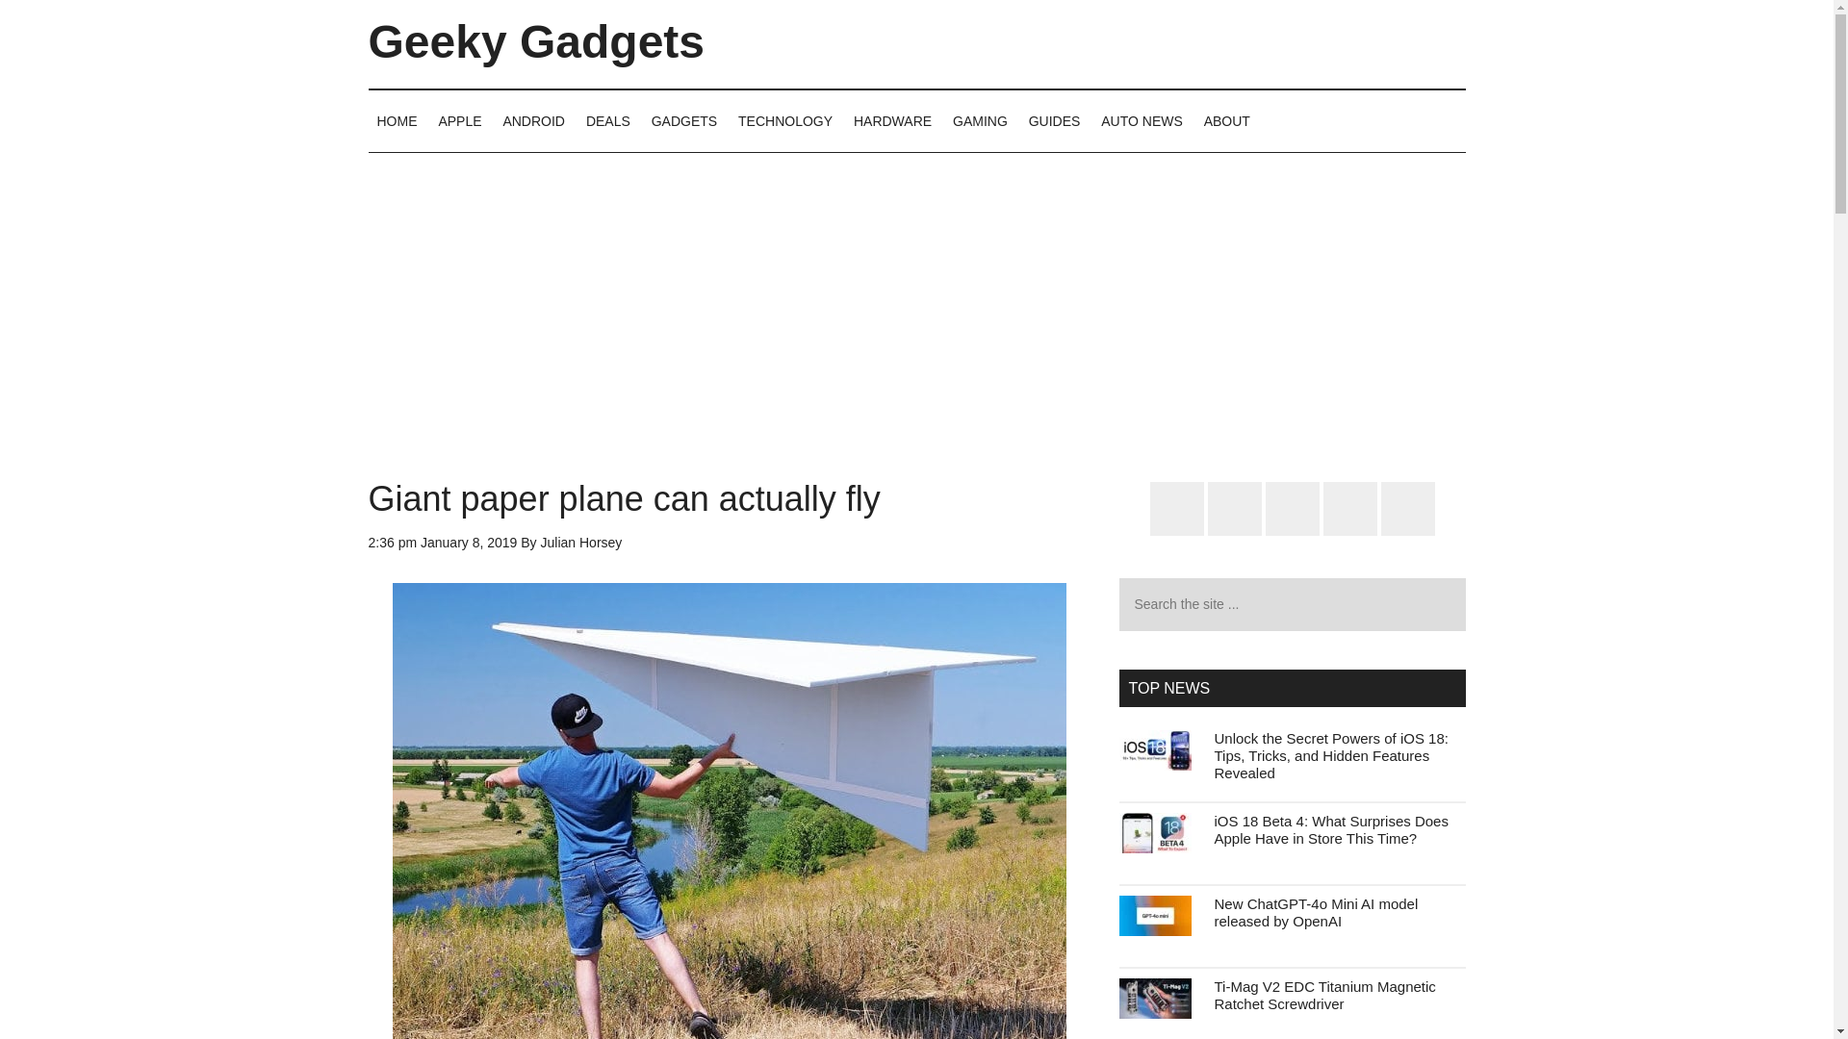 The width and height of the screenshot is (1848, 1039). I want to click on Julian Horsey, so click(581, 543).